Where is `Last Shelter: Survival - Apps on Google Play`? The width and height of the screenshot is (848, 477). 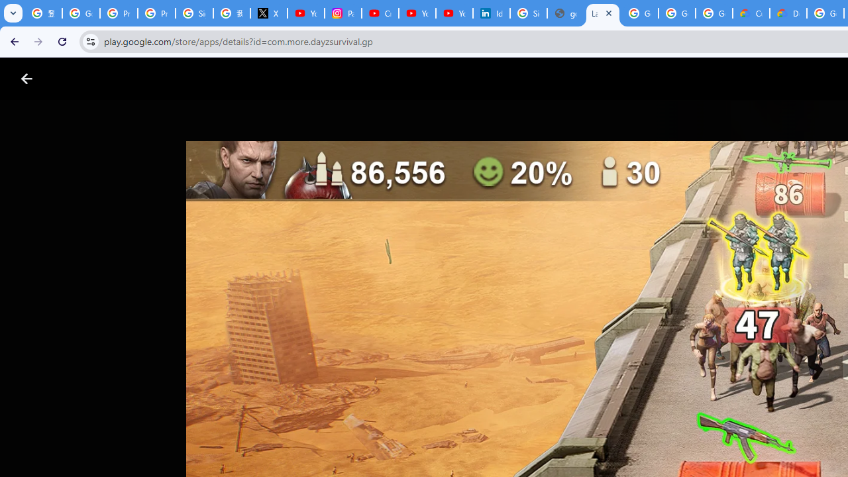
Last Shelter: Survival - Apps on Google Play is located at coordinates (603, 13).